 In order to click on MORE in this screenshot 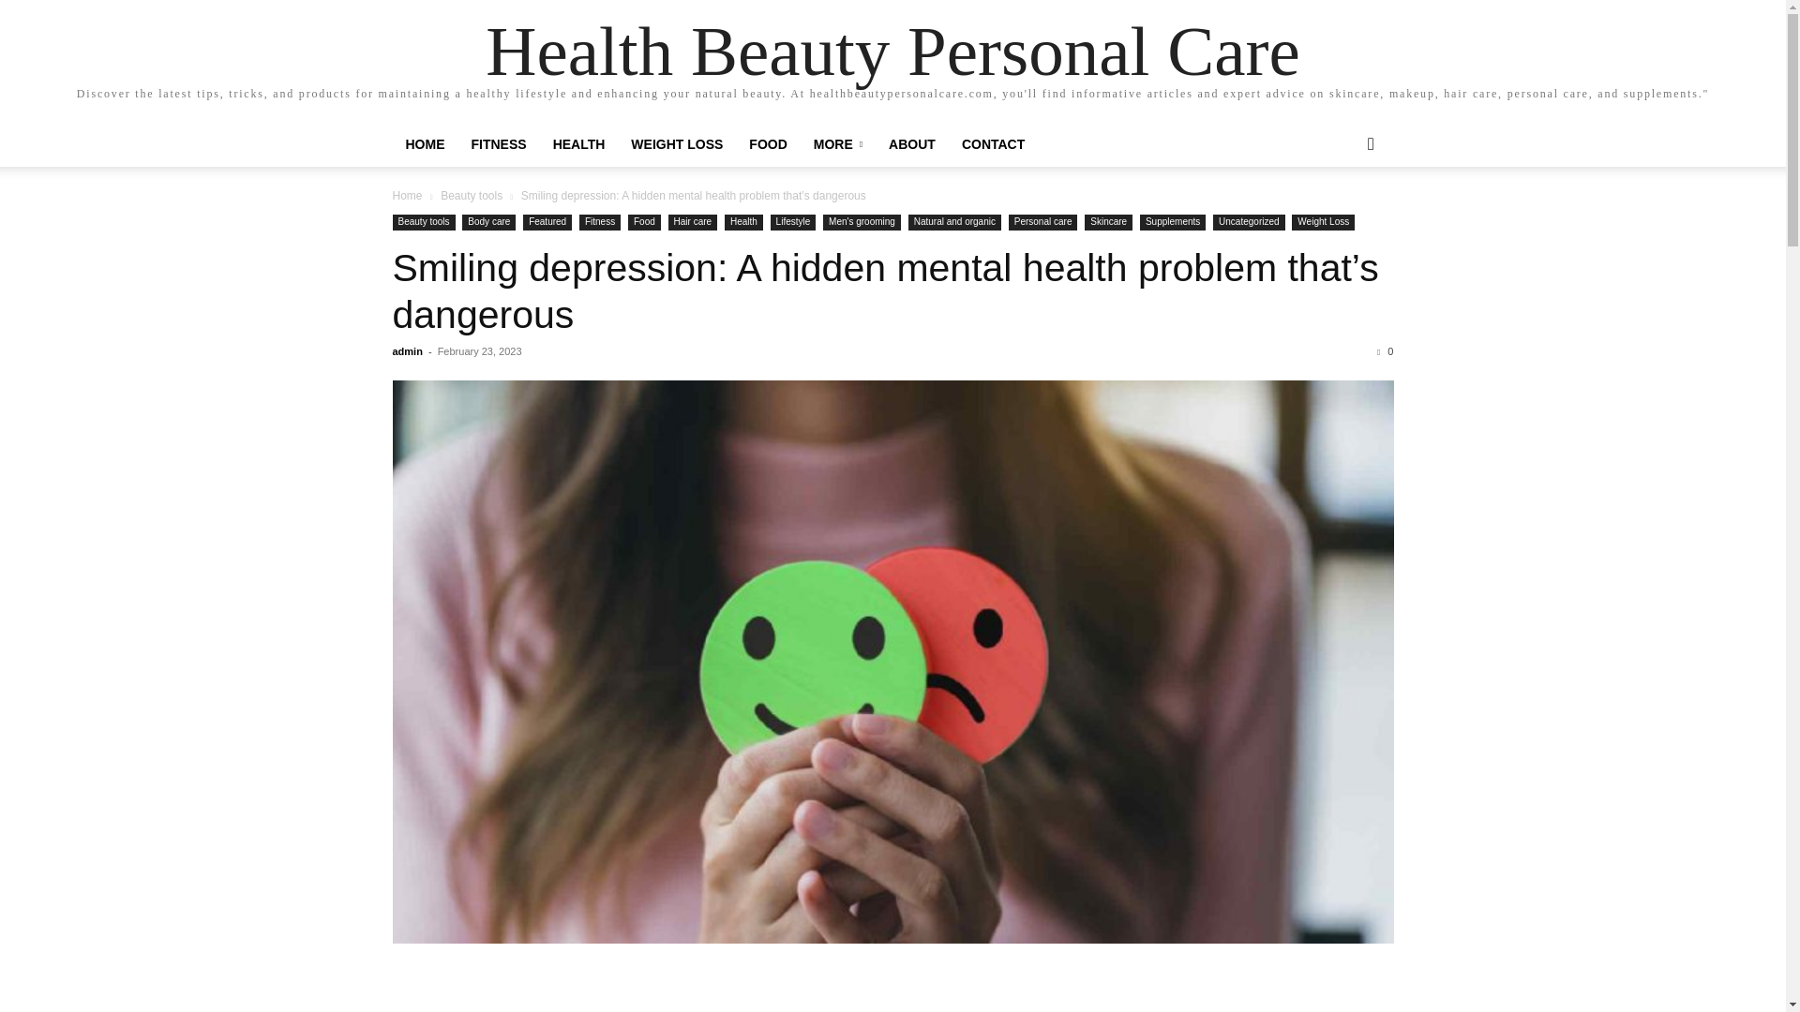, I will do `click(838, 144)`.